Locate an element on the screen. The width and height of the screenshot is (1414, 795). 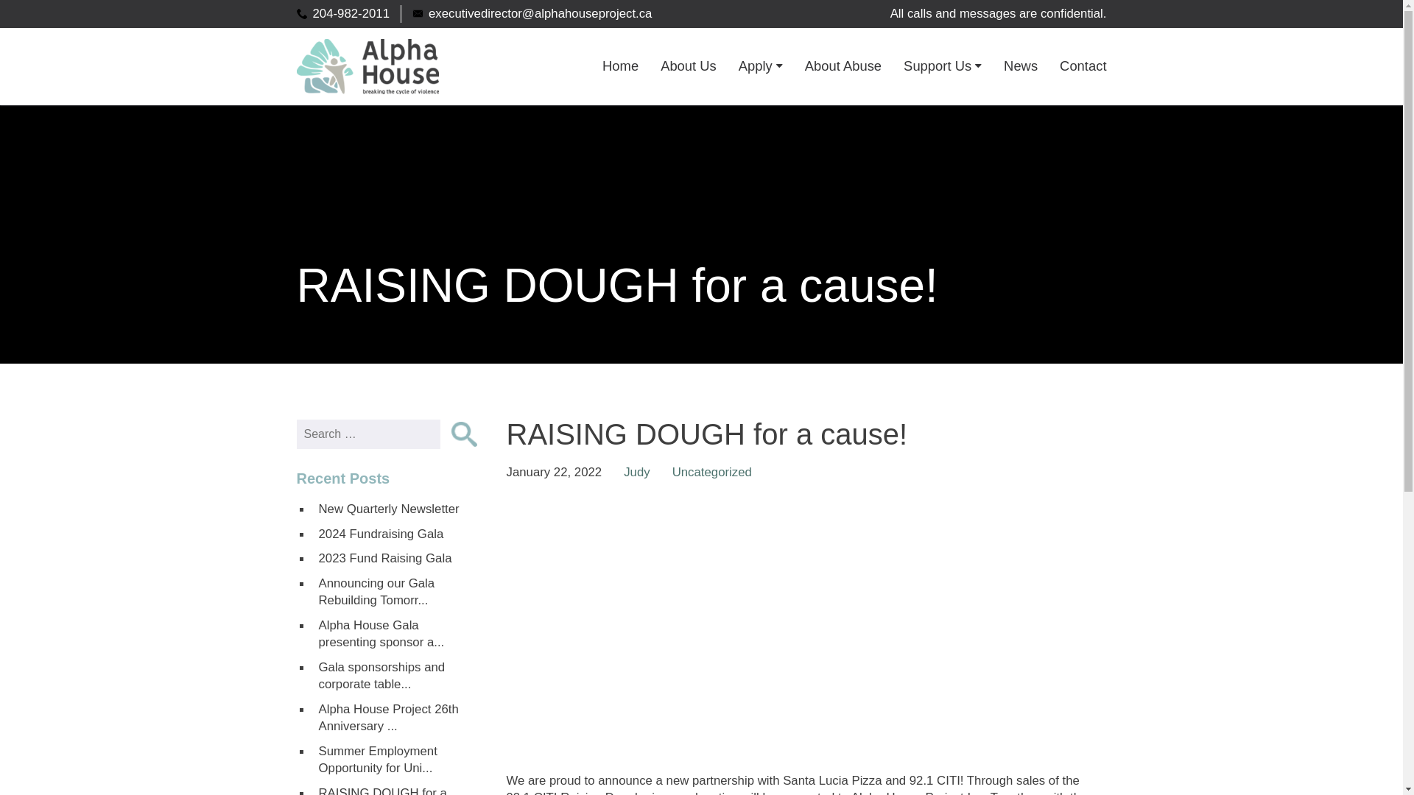
2023 Fund Raising Gala is located at coordinates (393, 558).